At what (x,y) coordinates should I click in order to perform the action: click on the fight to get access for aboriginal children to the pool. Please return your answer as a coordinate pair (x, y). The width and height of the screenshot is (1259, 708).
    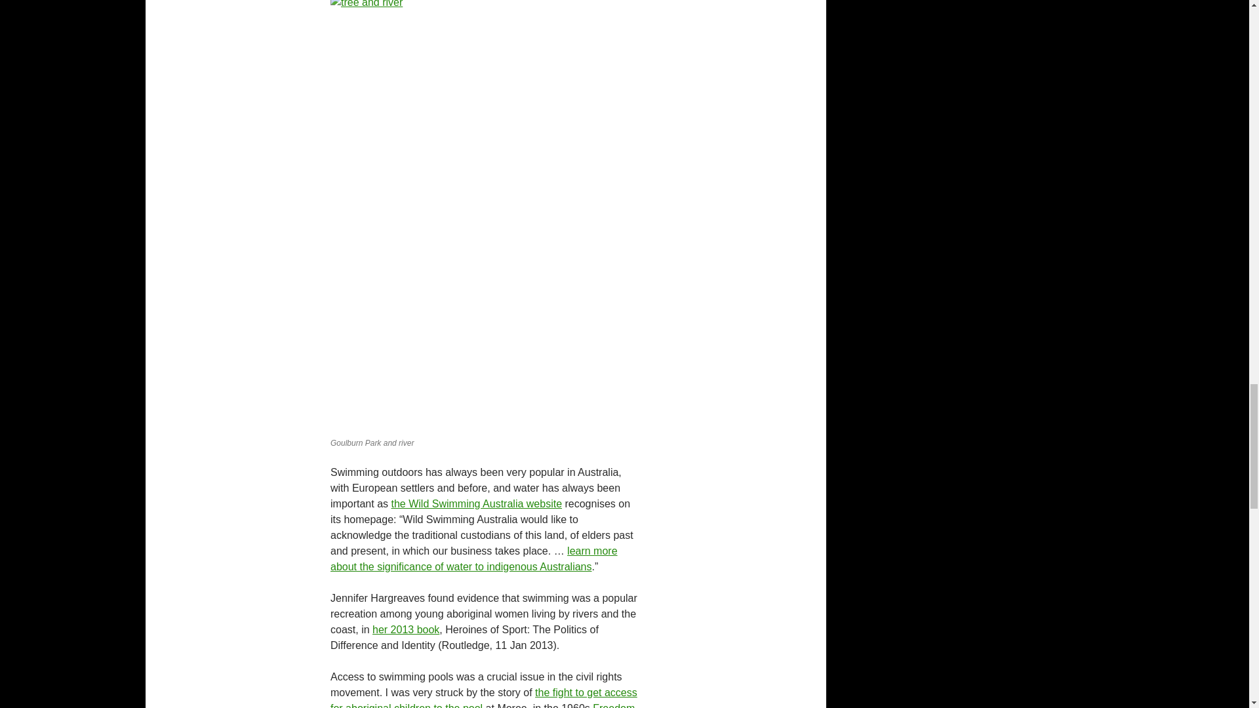
    Looking at the image, I should click on (483, 698).